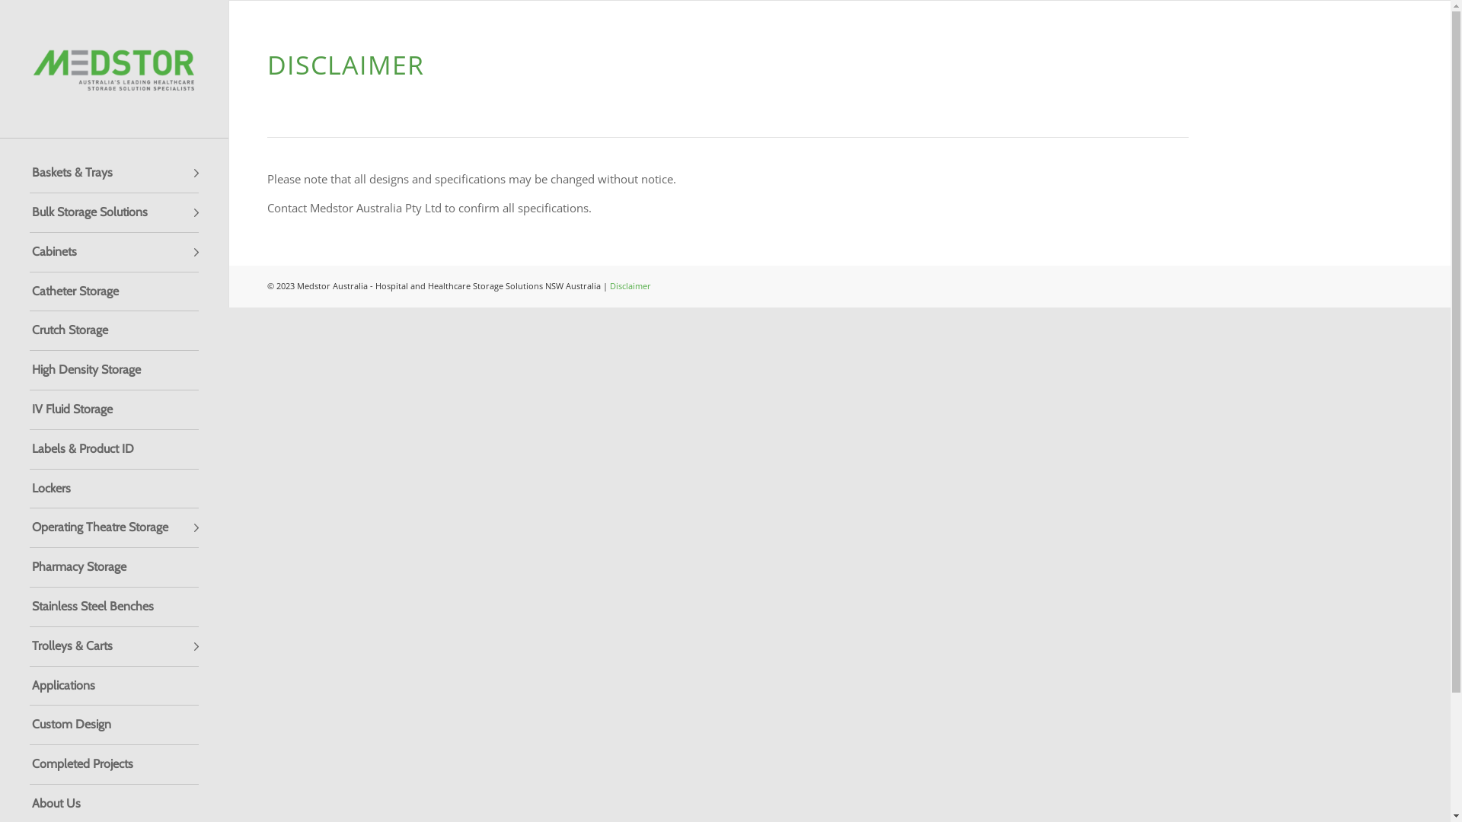 This screenshot has width=1462, height=822. Describe the element at coordinates (114, 253) in the screenshot. I see `Cabinets` at that location.